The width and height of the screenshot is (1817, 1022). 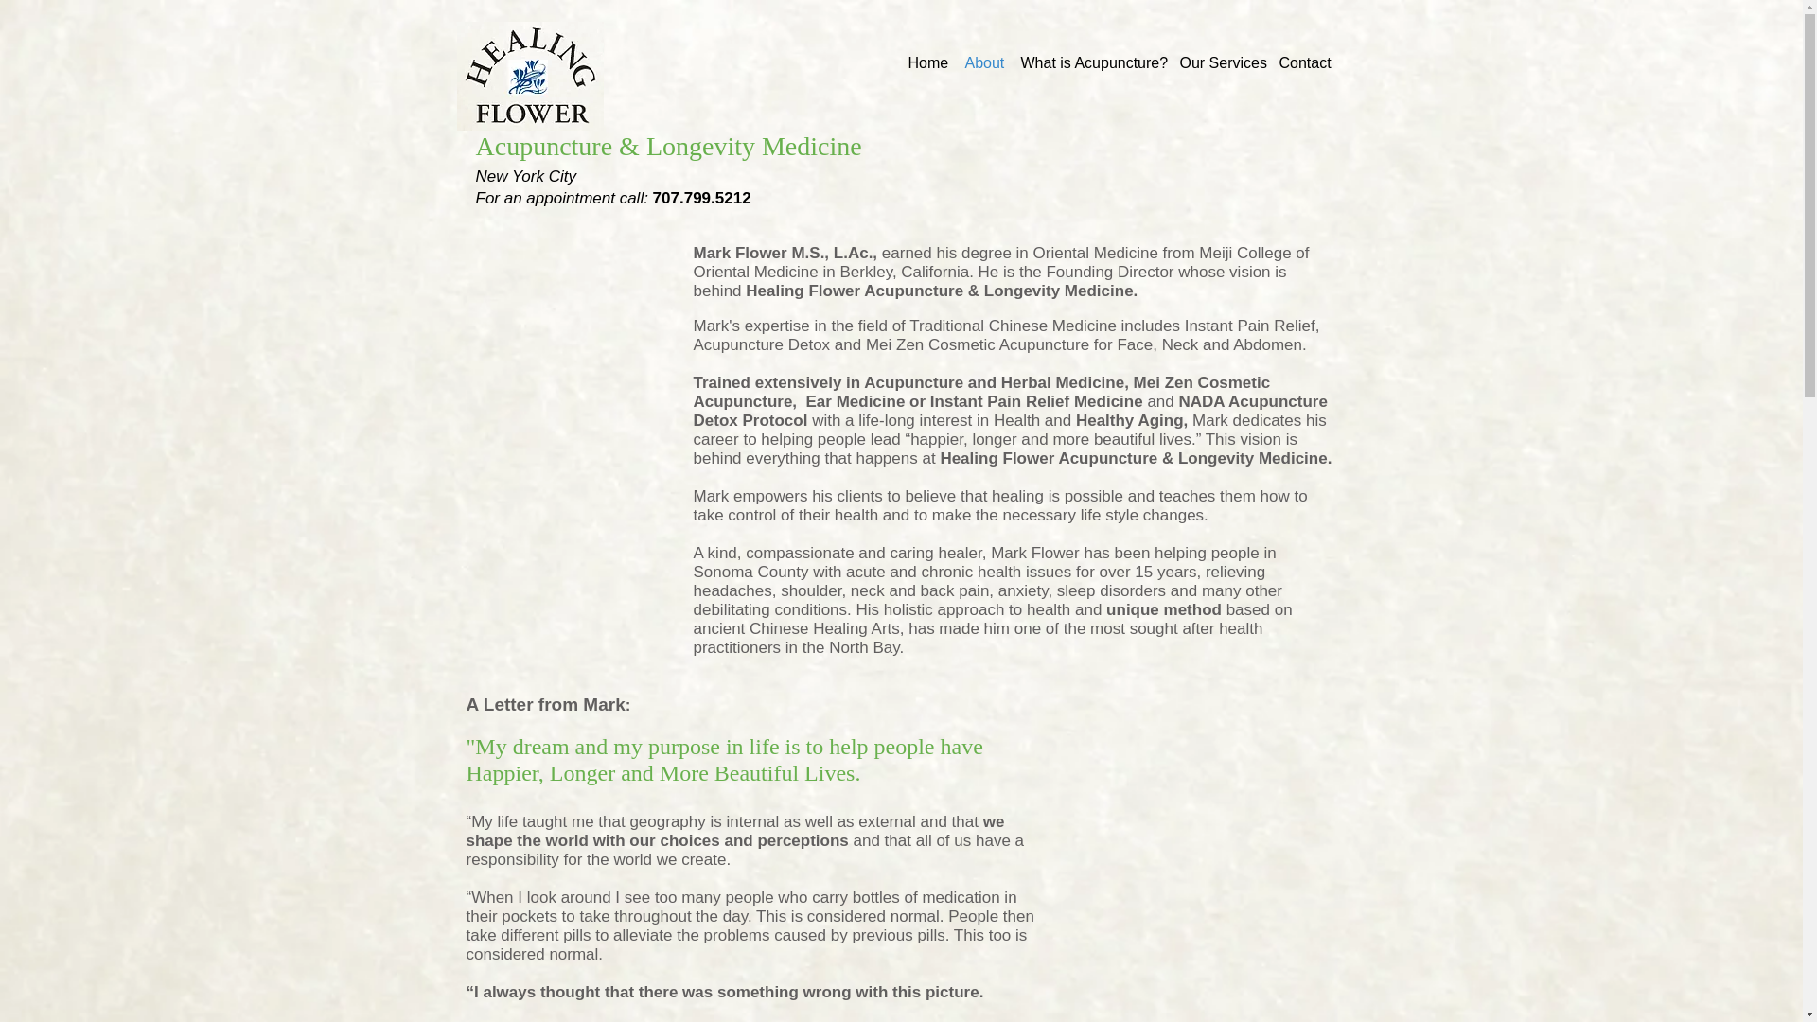 I want to click on LOGO 2.jpg, so click(x=529, y=76).